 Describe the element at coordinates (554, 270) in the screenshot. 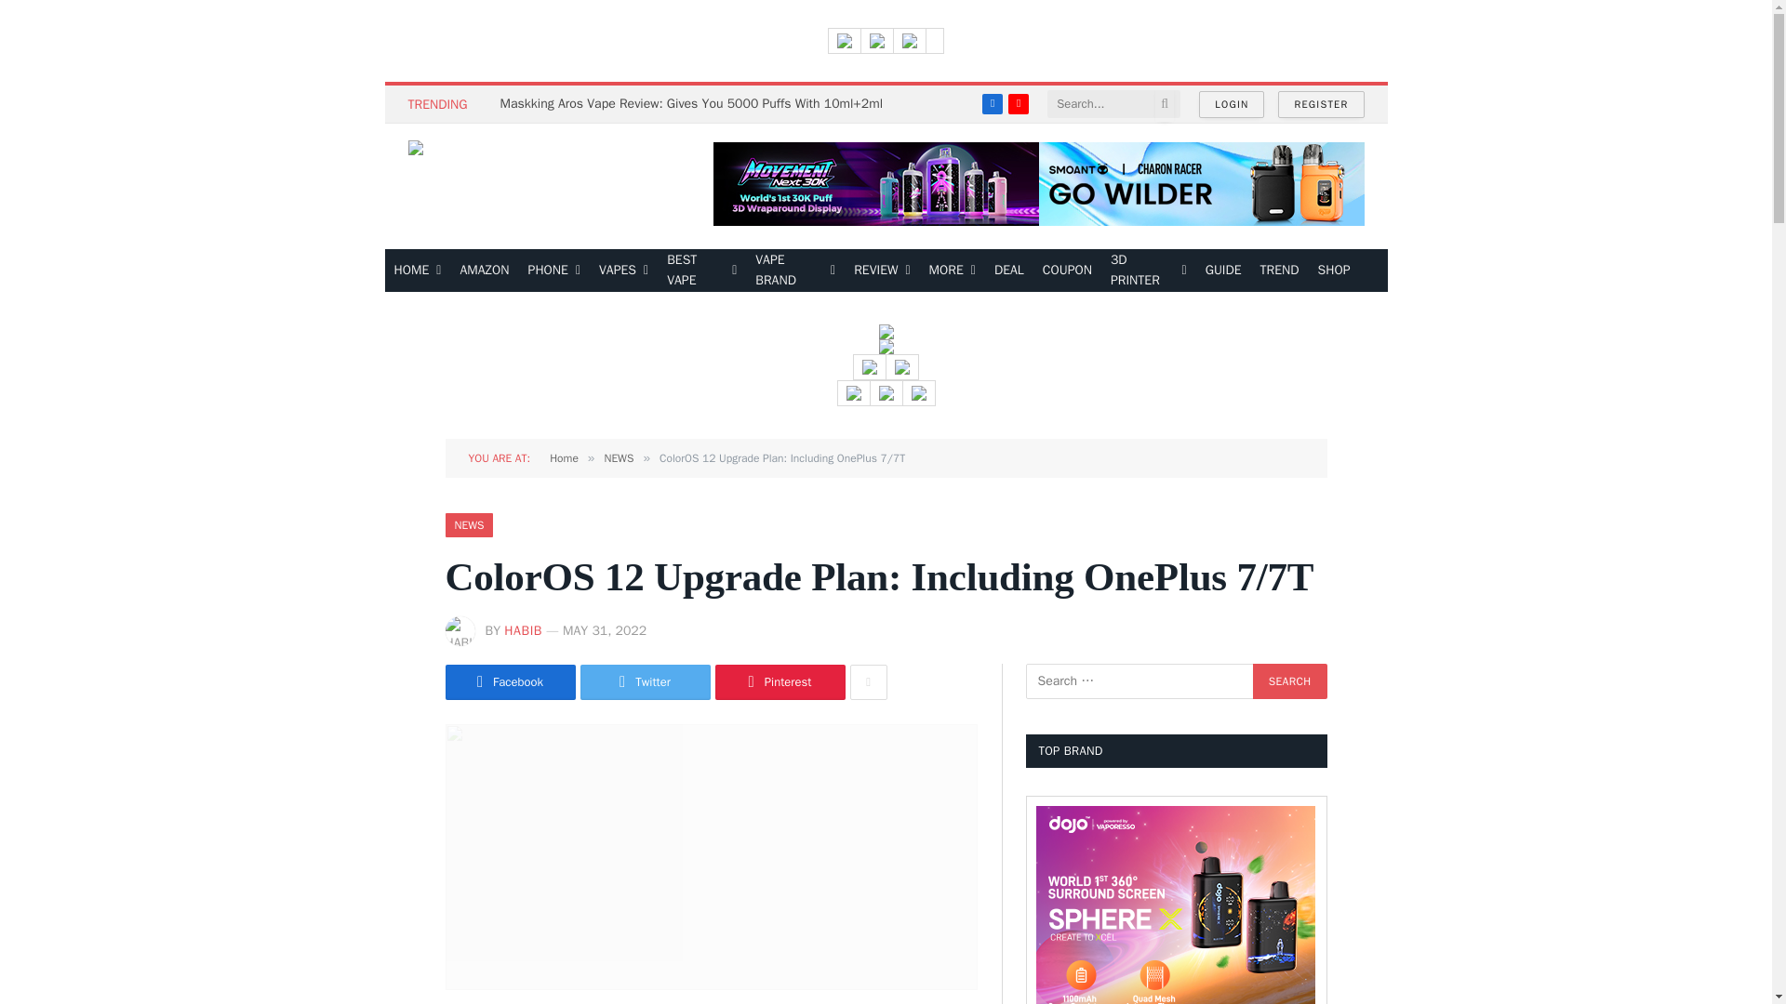

I see `PHONE` at that location.